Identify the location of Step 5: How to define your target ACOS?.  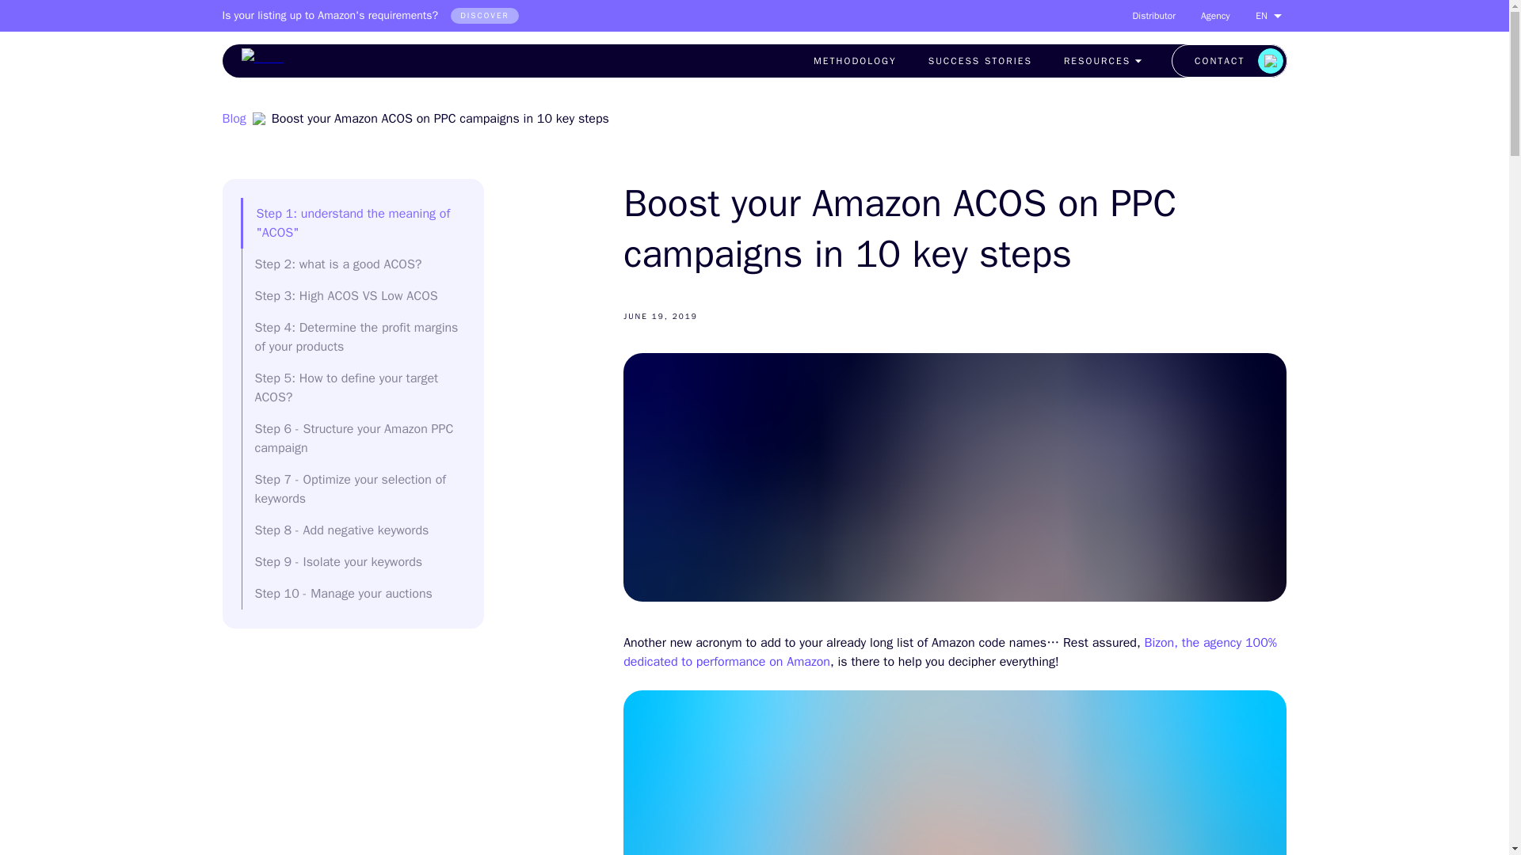
(347, 387).